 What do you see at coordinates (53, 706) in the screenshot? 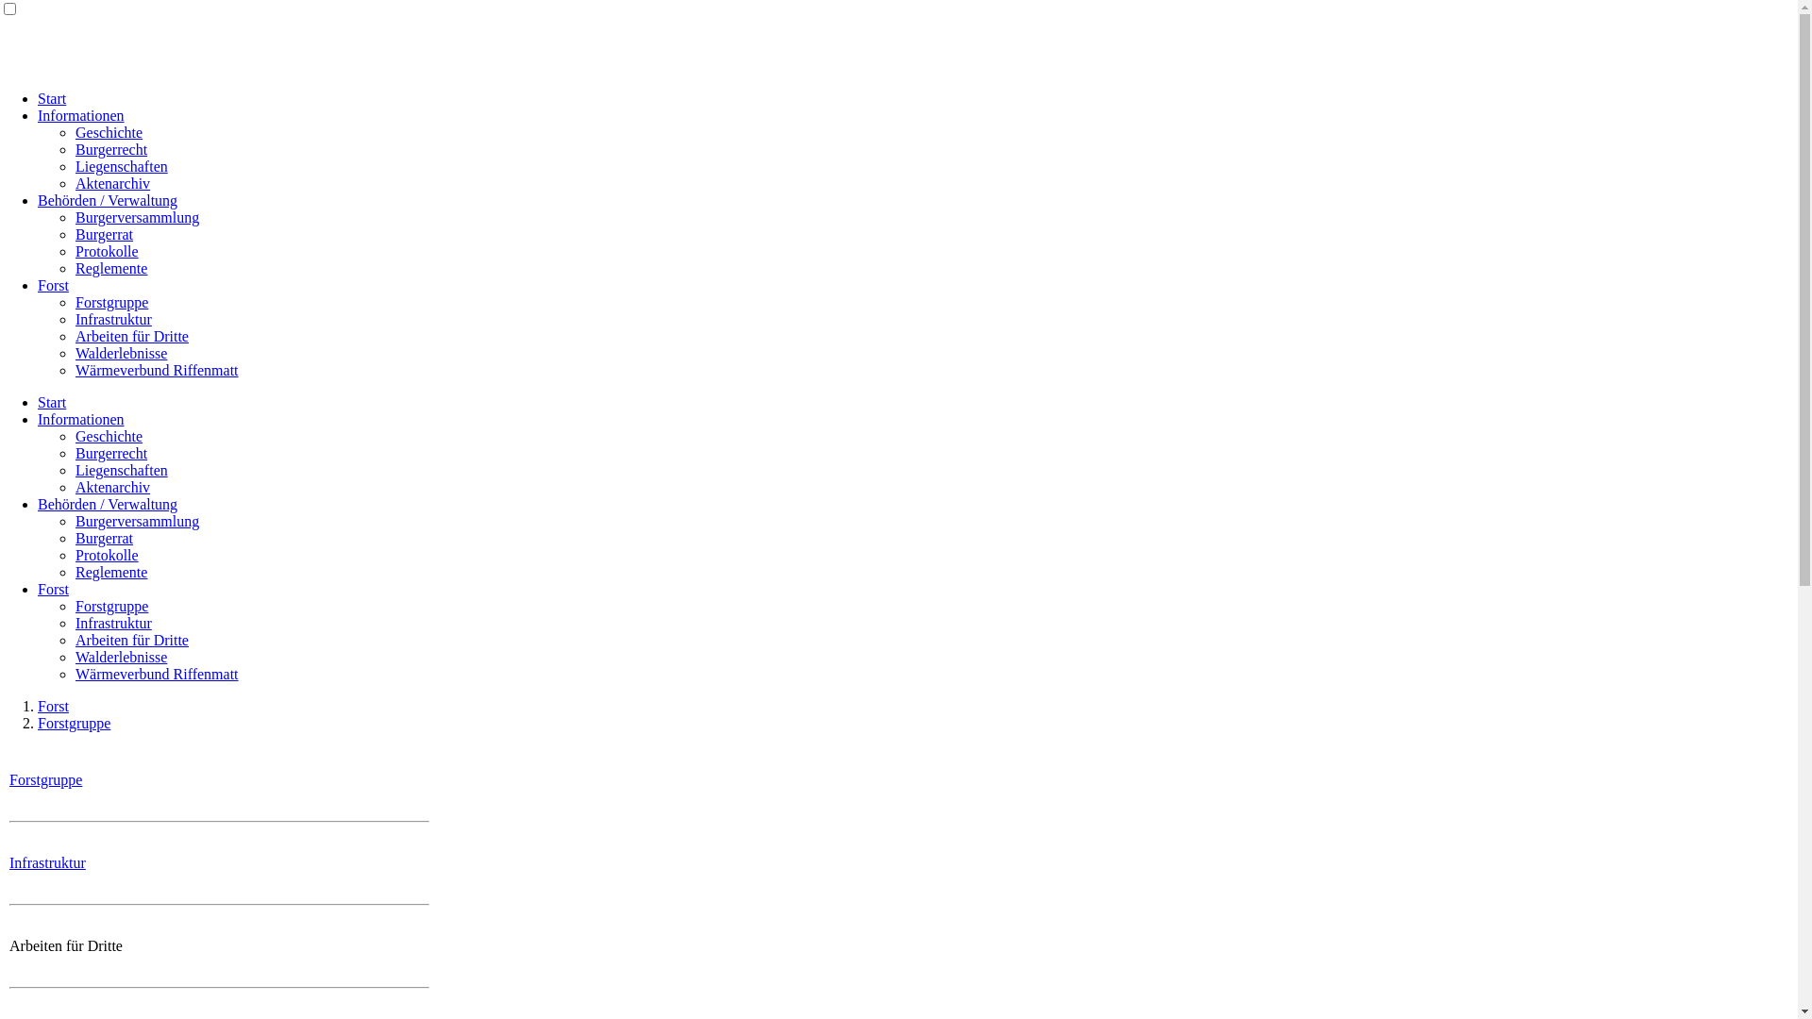
I see `Forst` at bounding box center [53, 706].